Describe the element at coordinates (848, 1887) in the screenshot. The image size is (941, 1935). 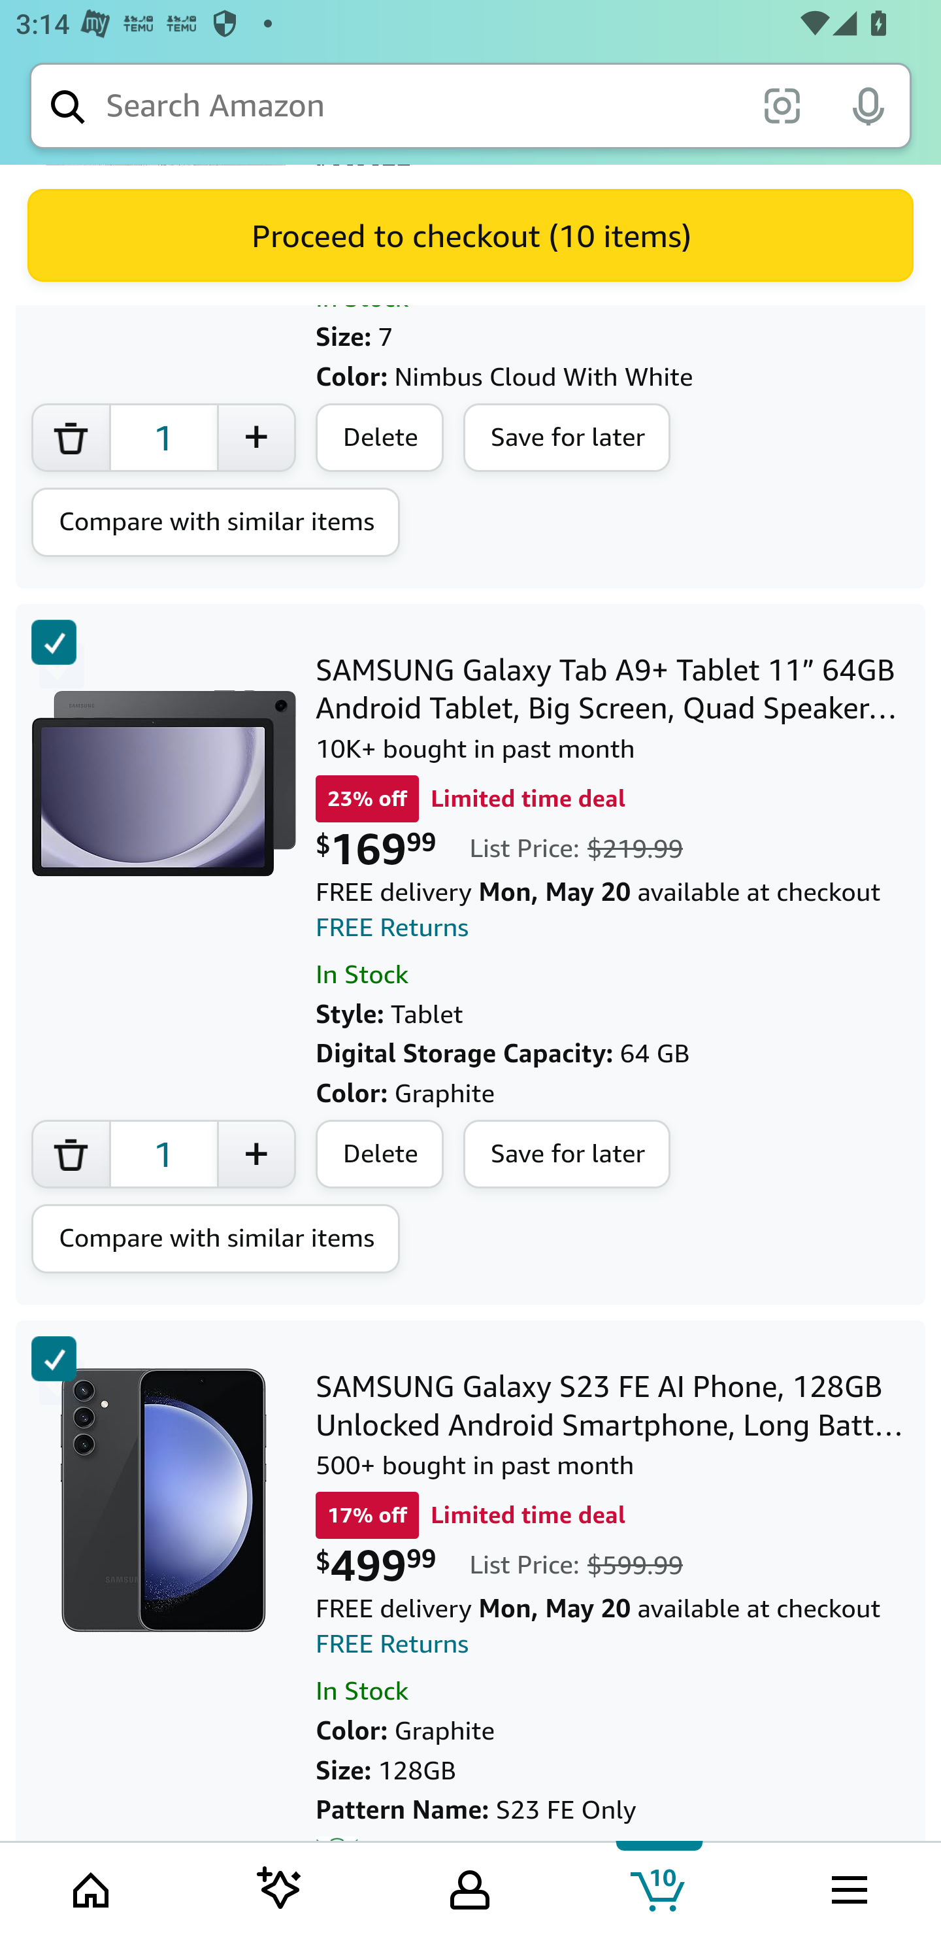
I see `Browse menu Tab 5 of 5` at that location.